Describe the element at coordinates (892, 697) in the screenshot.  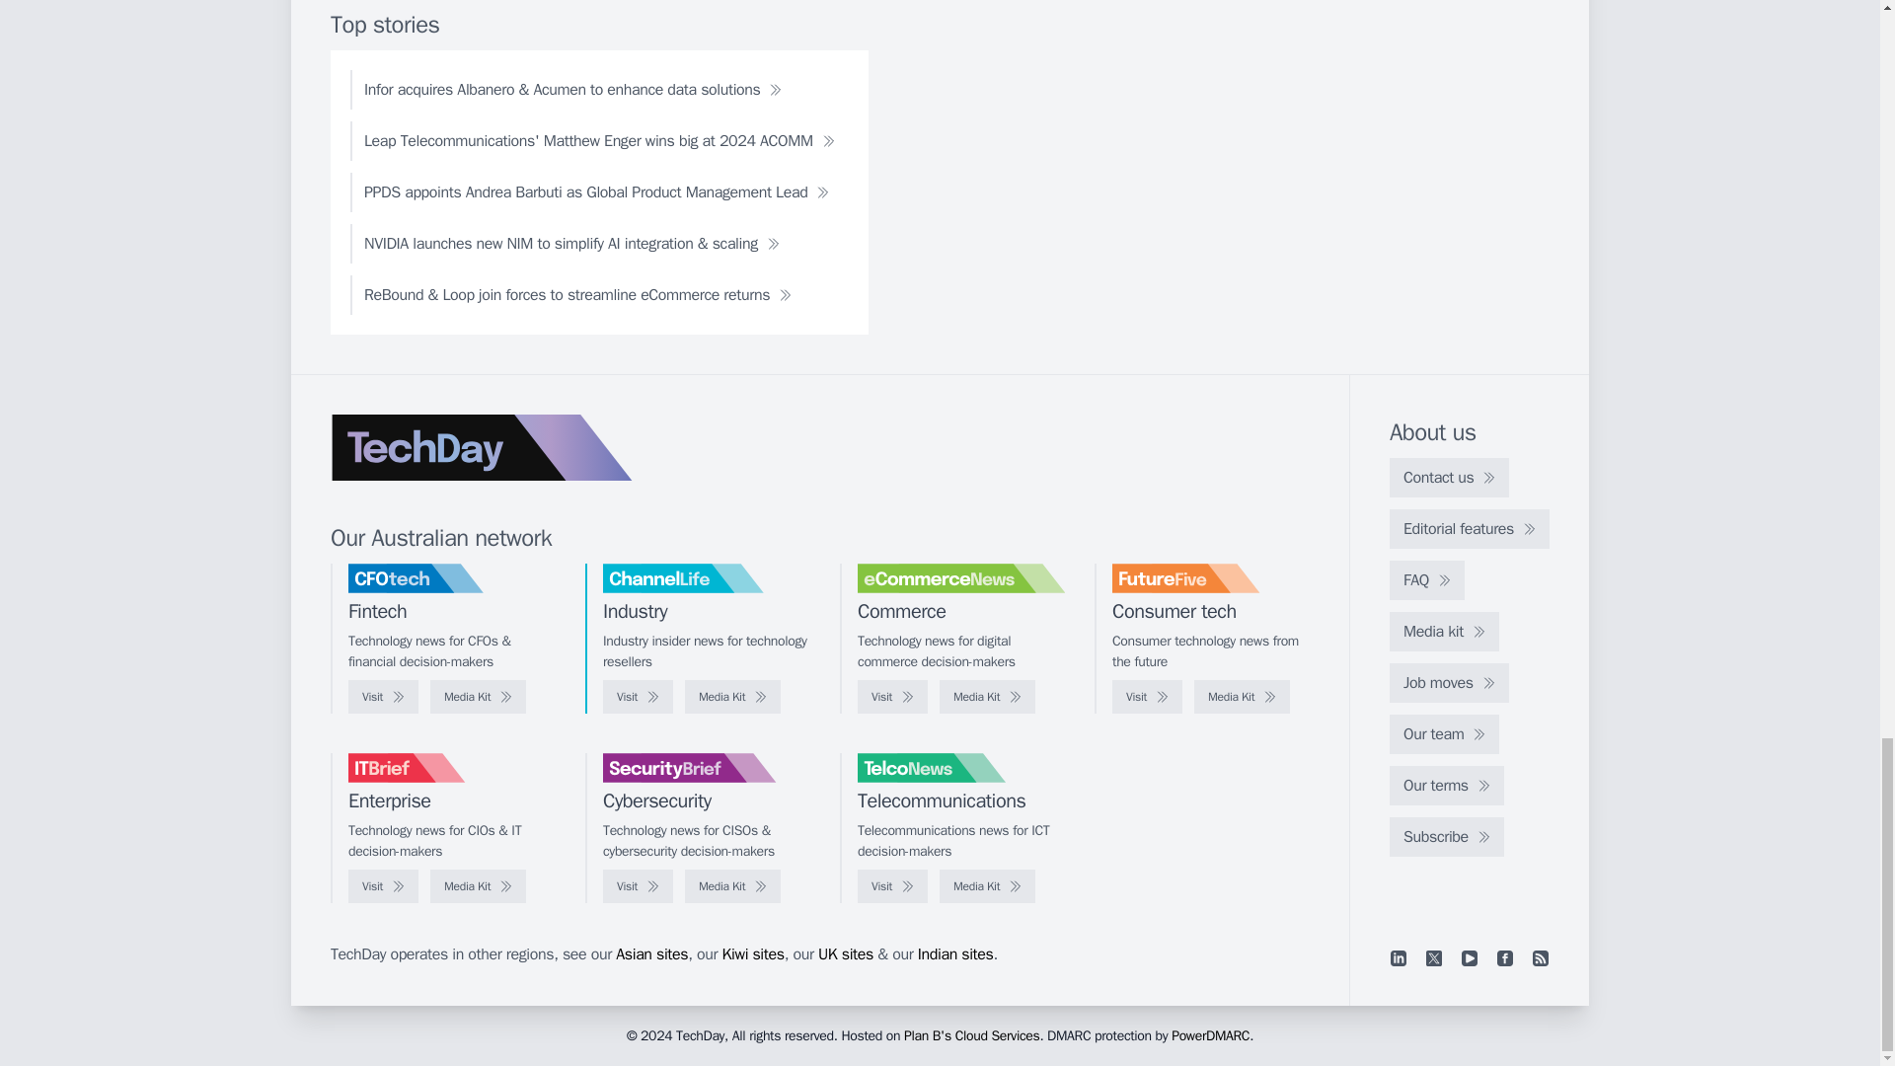
I see `Visit` at that location.